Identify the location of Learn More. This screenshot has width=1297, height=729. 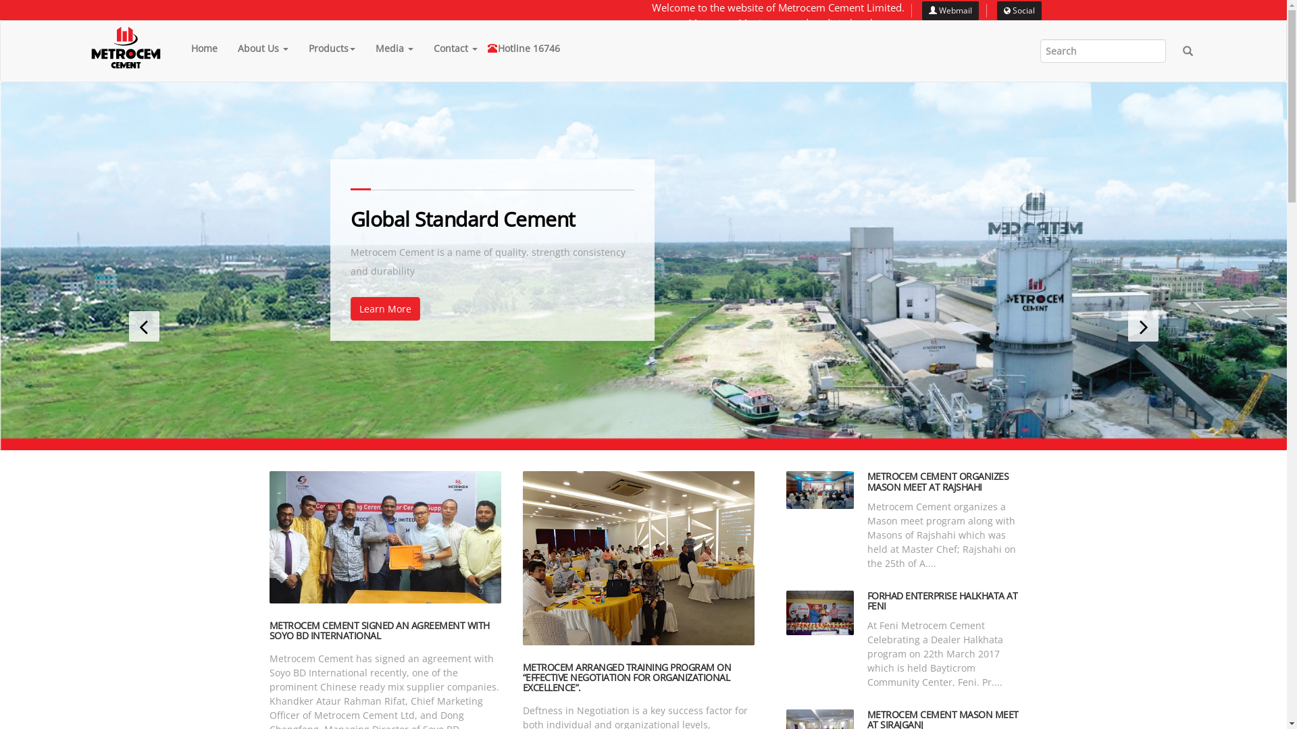
(385, 309).